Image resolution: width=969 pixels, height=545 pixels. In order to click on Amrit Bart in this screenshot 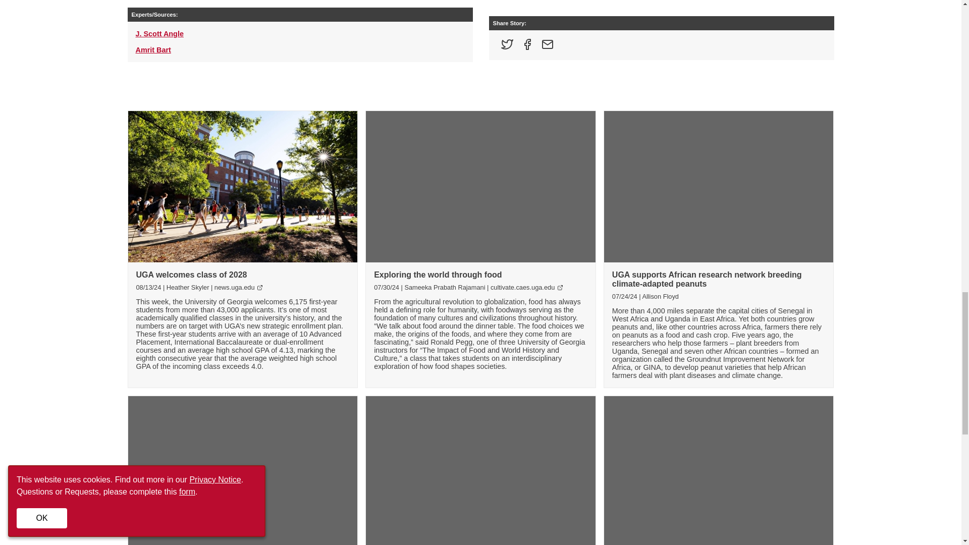, I will do `click(152, 49)`.